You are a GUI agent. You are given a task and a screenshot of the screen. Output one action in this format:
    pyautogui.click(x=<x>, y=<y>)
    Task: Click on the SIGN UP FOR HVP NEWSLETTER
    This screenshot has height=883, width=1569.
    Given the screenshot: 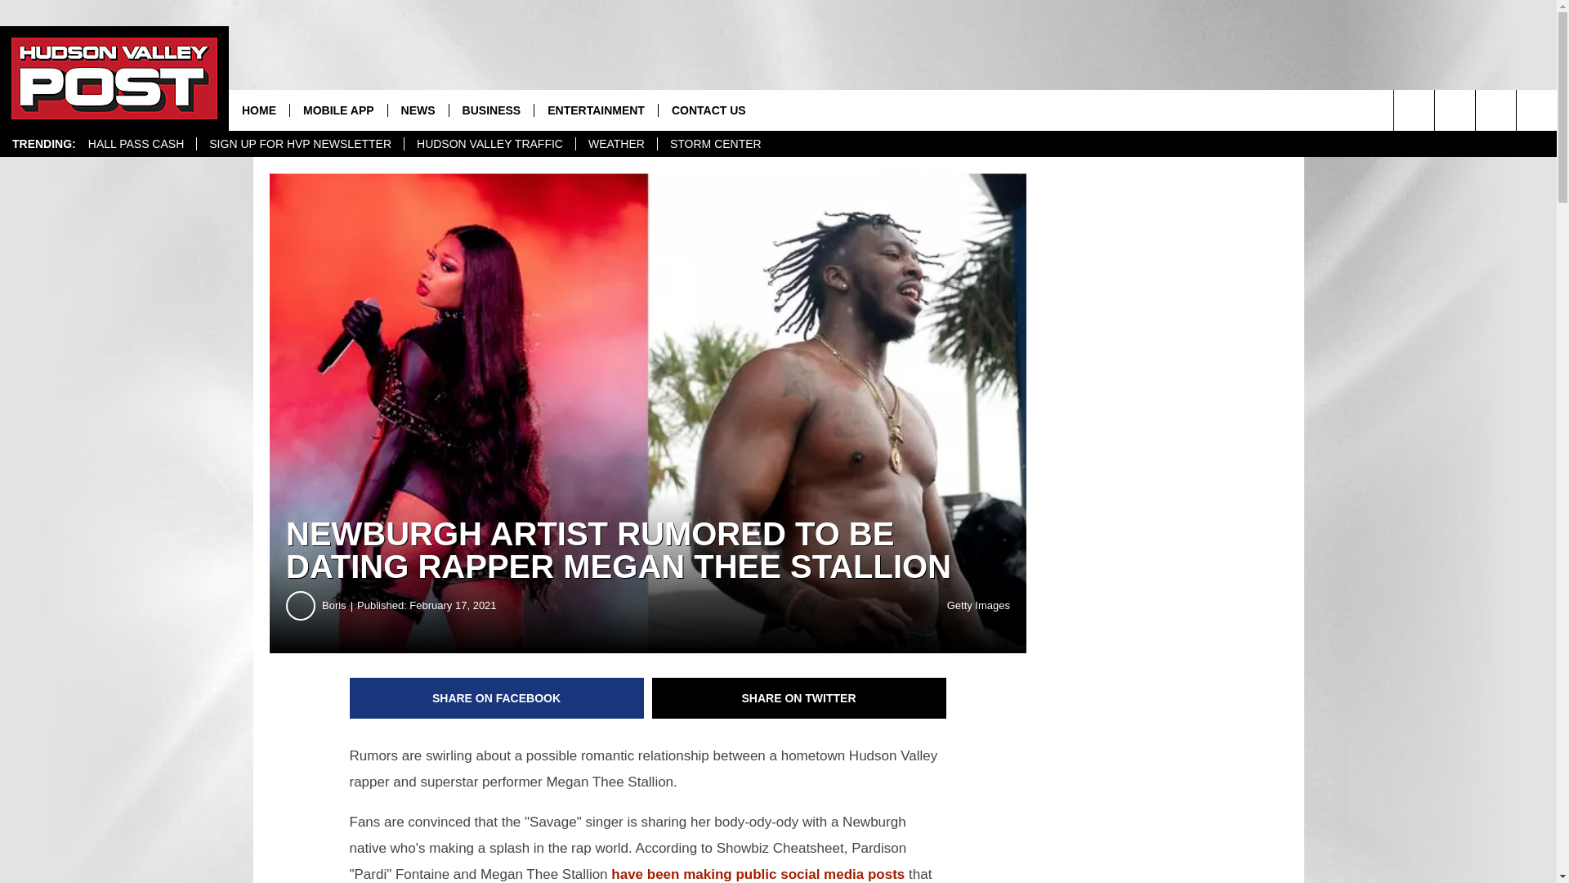 What is the action you would take?
    pyautogui.click(x=299, y=144)
    